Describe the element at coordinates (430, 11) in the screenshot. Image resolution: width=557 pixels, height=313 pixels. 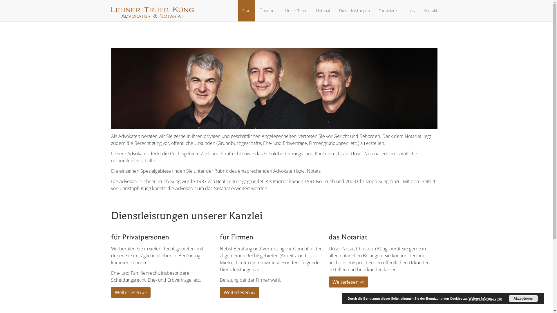
I see `Kontakt` at that location.